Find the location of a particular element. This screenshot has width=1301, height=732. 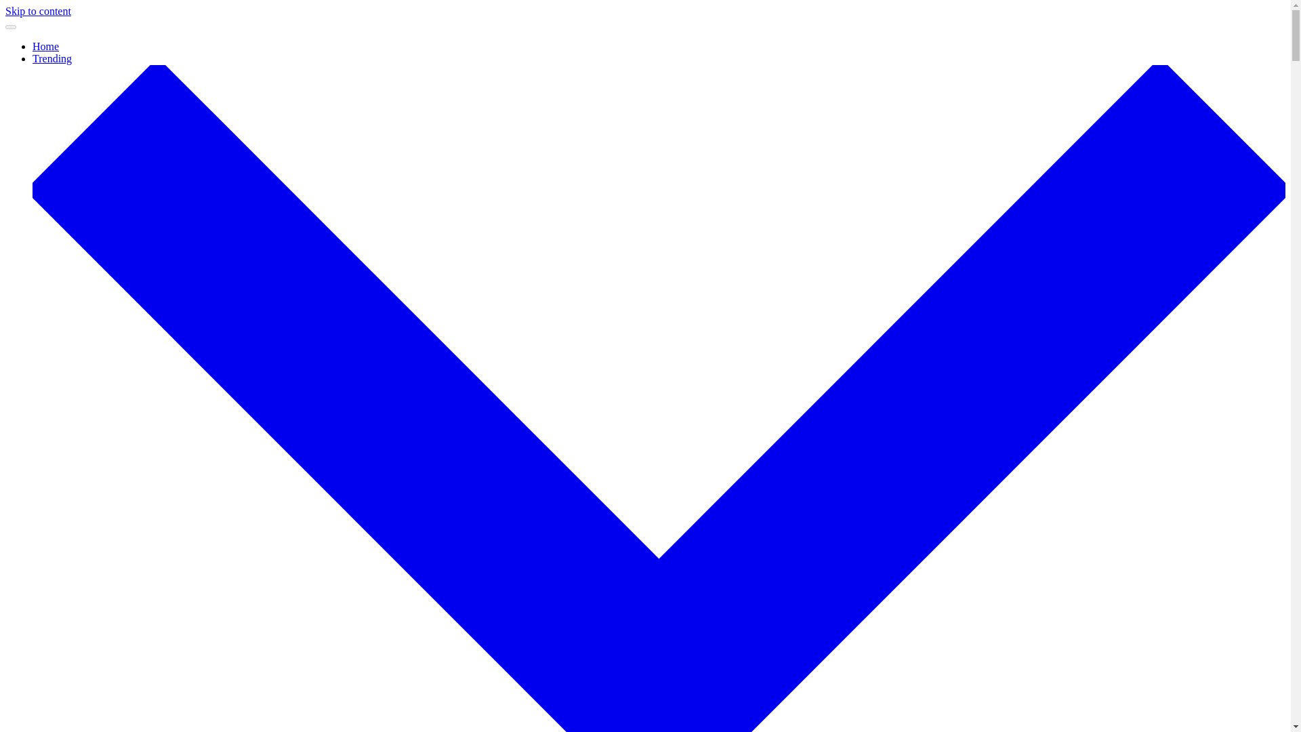

Skip to content is located at coordinates (38, 11).